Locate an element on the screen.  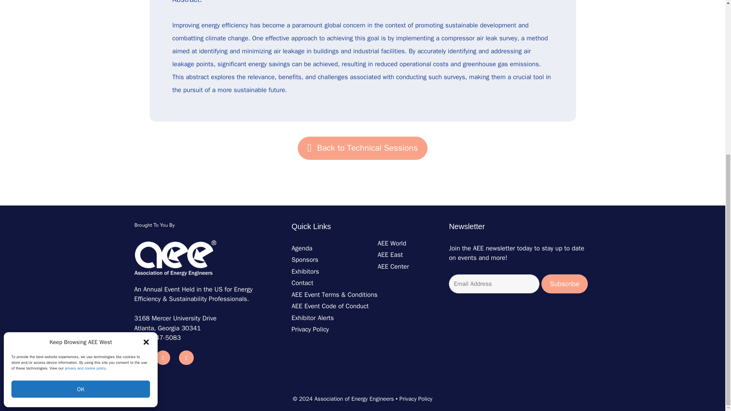
Subscribe is located at coordinates (564, 284).